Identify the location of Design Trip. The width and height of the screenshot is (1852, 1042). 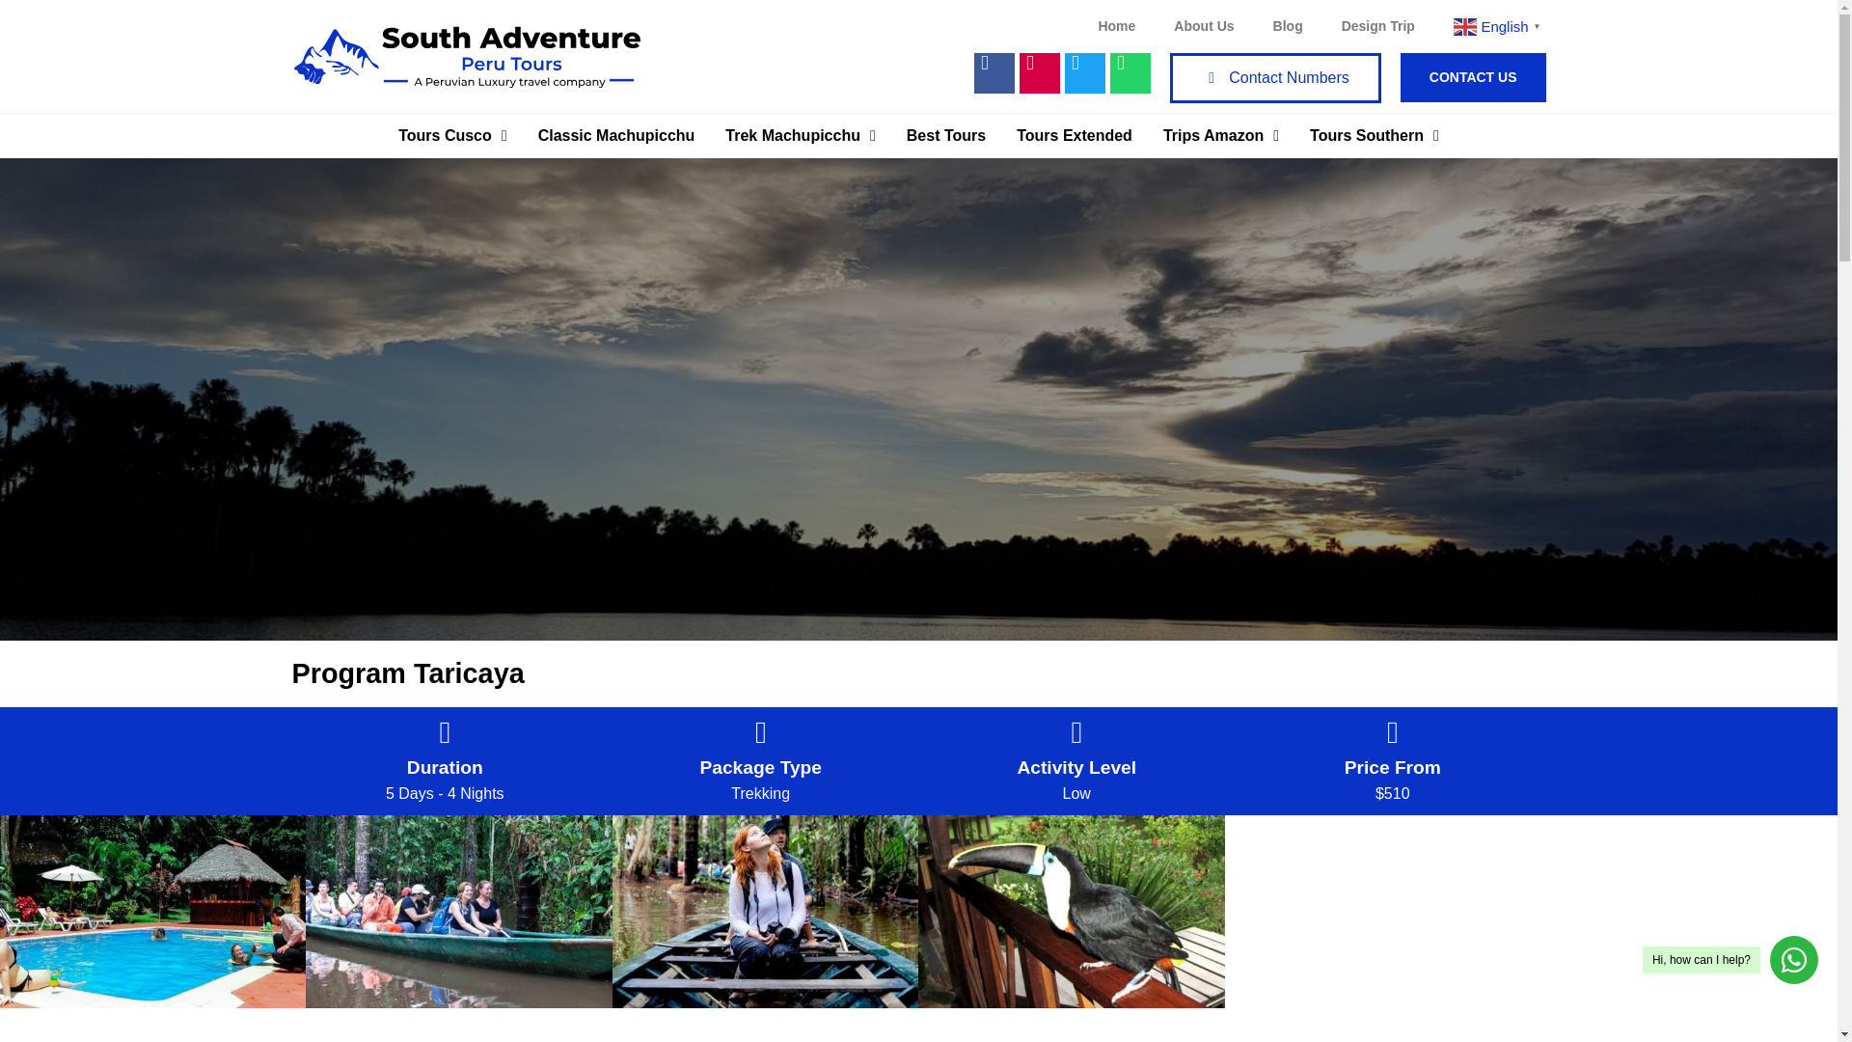
(1377, 25).